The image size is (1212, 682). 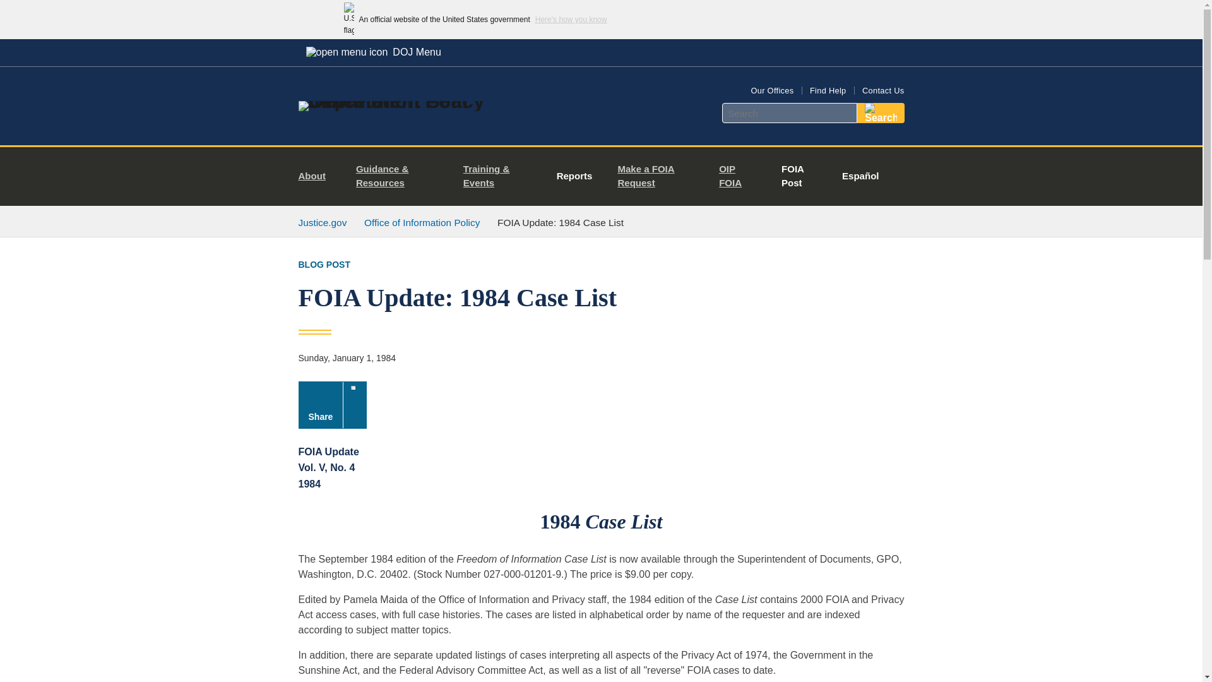 I want to click on About, so click(x=317, y=177).